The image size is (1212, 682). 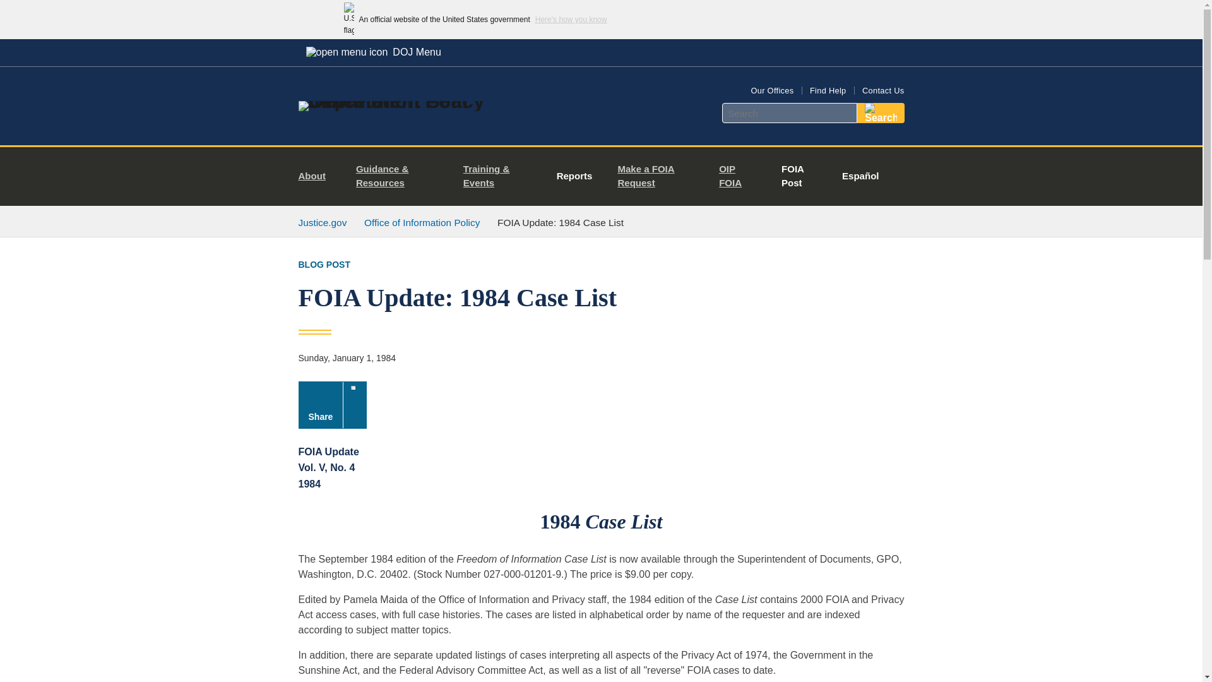 I want to click on About, so click(x=317, y=177).